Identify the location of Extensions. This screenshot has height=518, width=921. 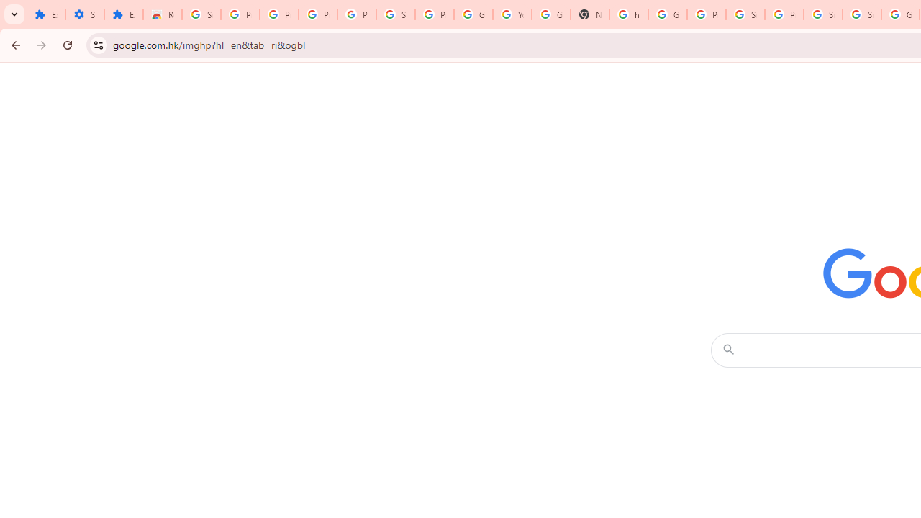
(123, 14).